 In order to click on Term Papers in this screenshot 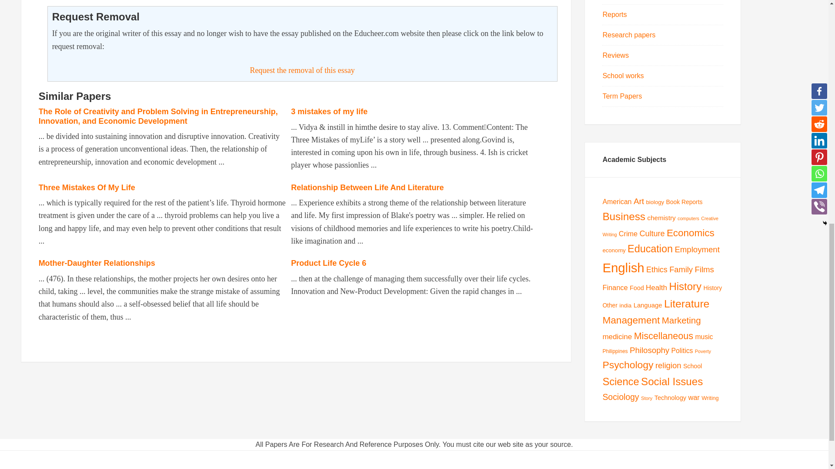, I will do `click(622, 96)`.